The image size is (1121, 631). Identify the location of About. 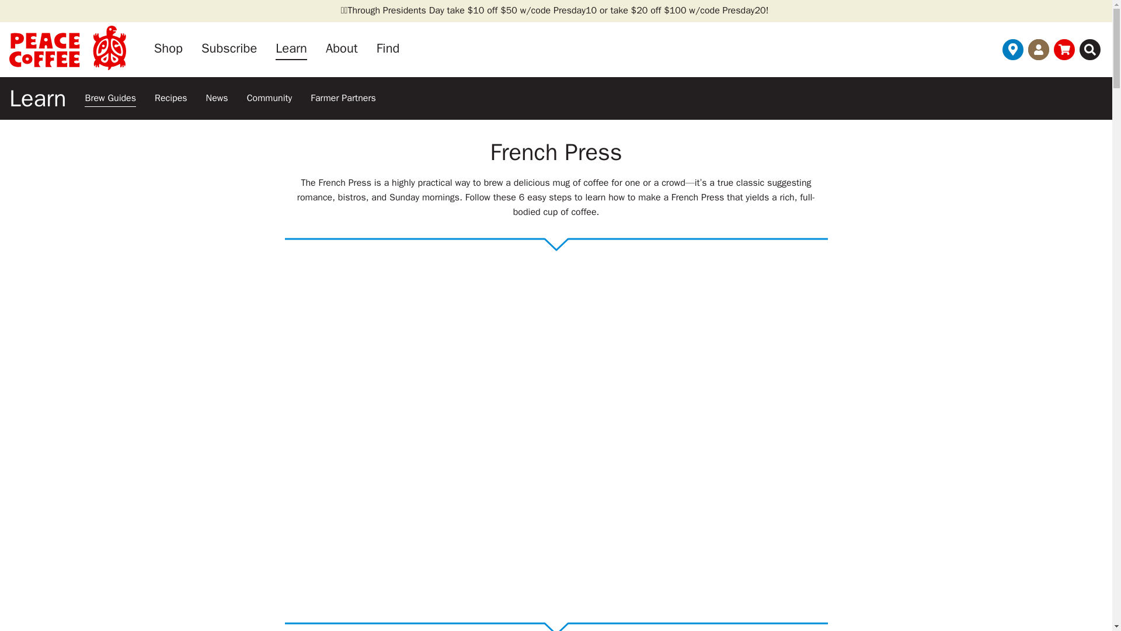
(342, 49).